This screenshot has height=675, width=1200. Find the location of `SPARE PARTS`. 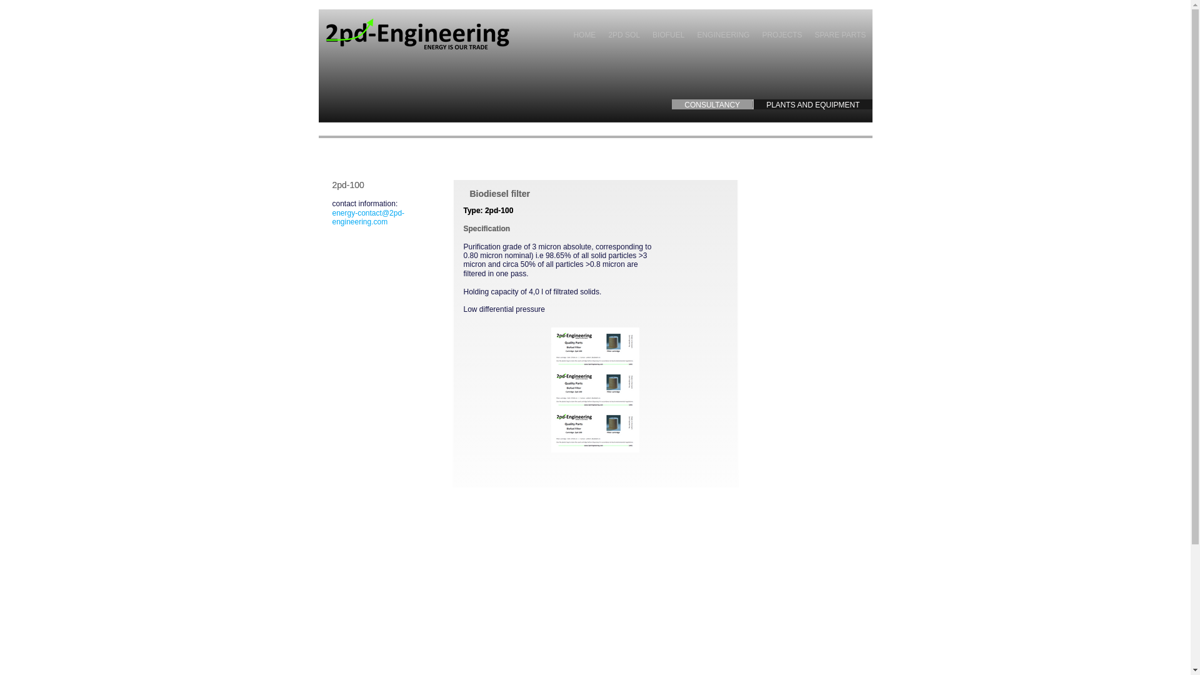

SPARE PARTS is located at coordinates (840, 35).